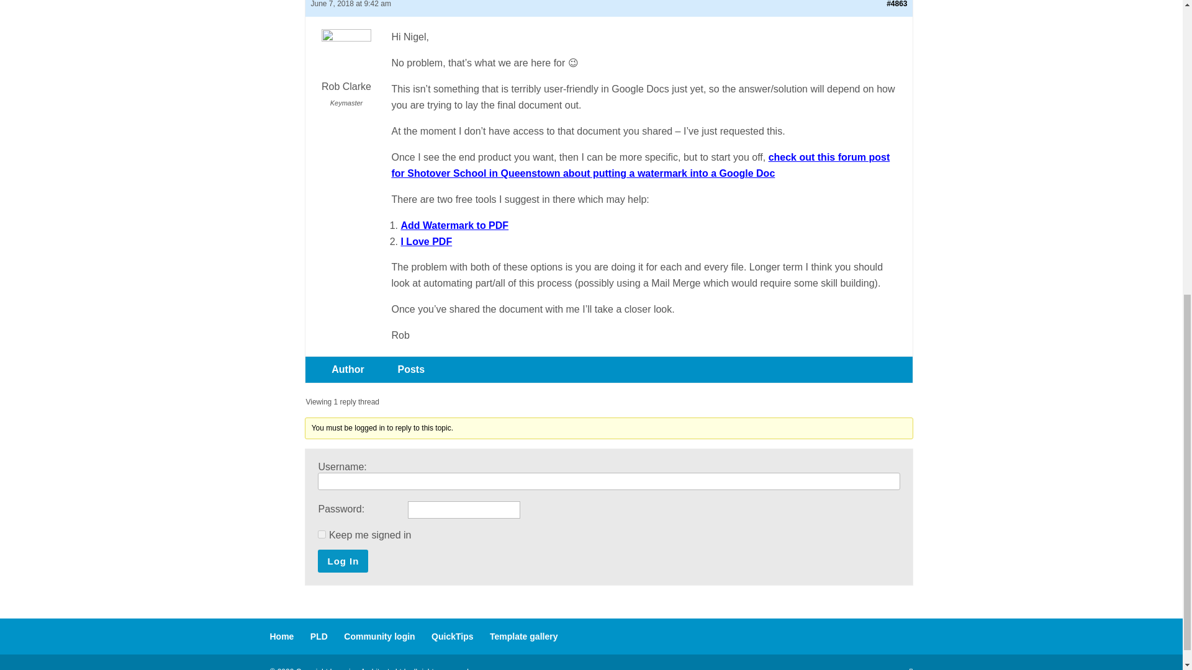 This screenshot has width=1192, height=670. What do you see at coordinates (426, 242) in the screenshot?
I see `I Love PDF` at bounding box center [426, 242].